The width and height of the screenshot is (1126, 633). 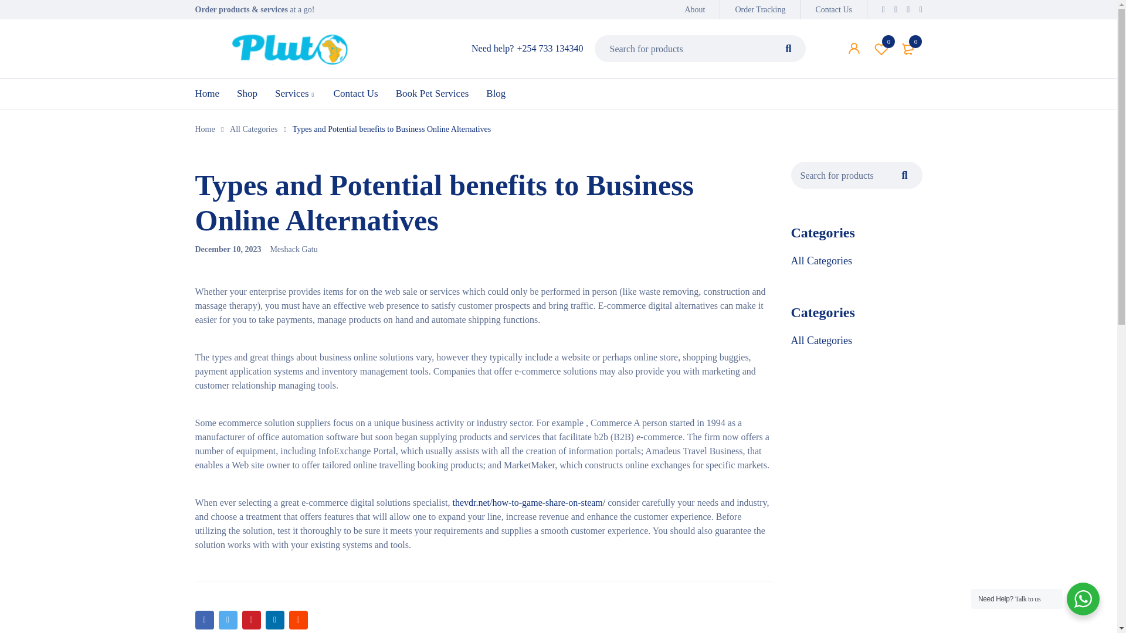 What do you see at coordinates (694, 9) in the screenshot?
I see `Wishlist` at bounding box center [694, 9].